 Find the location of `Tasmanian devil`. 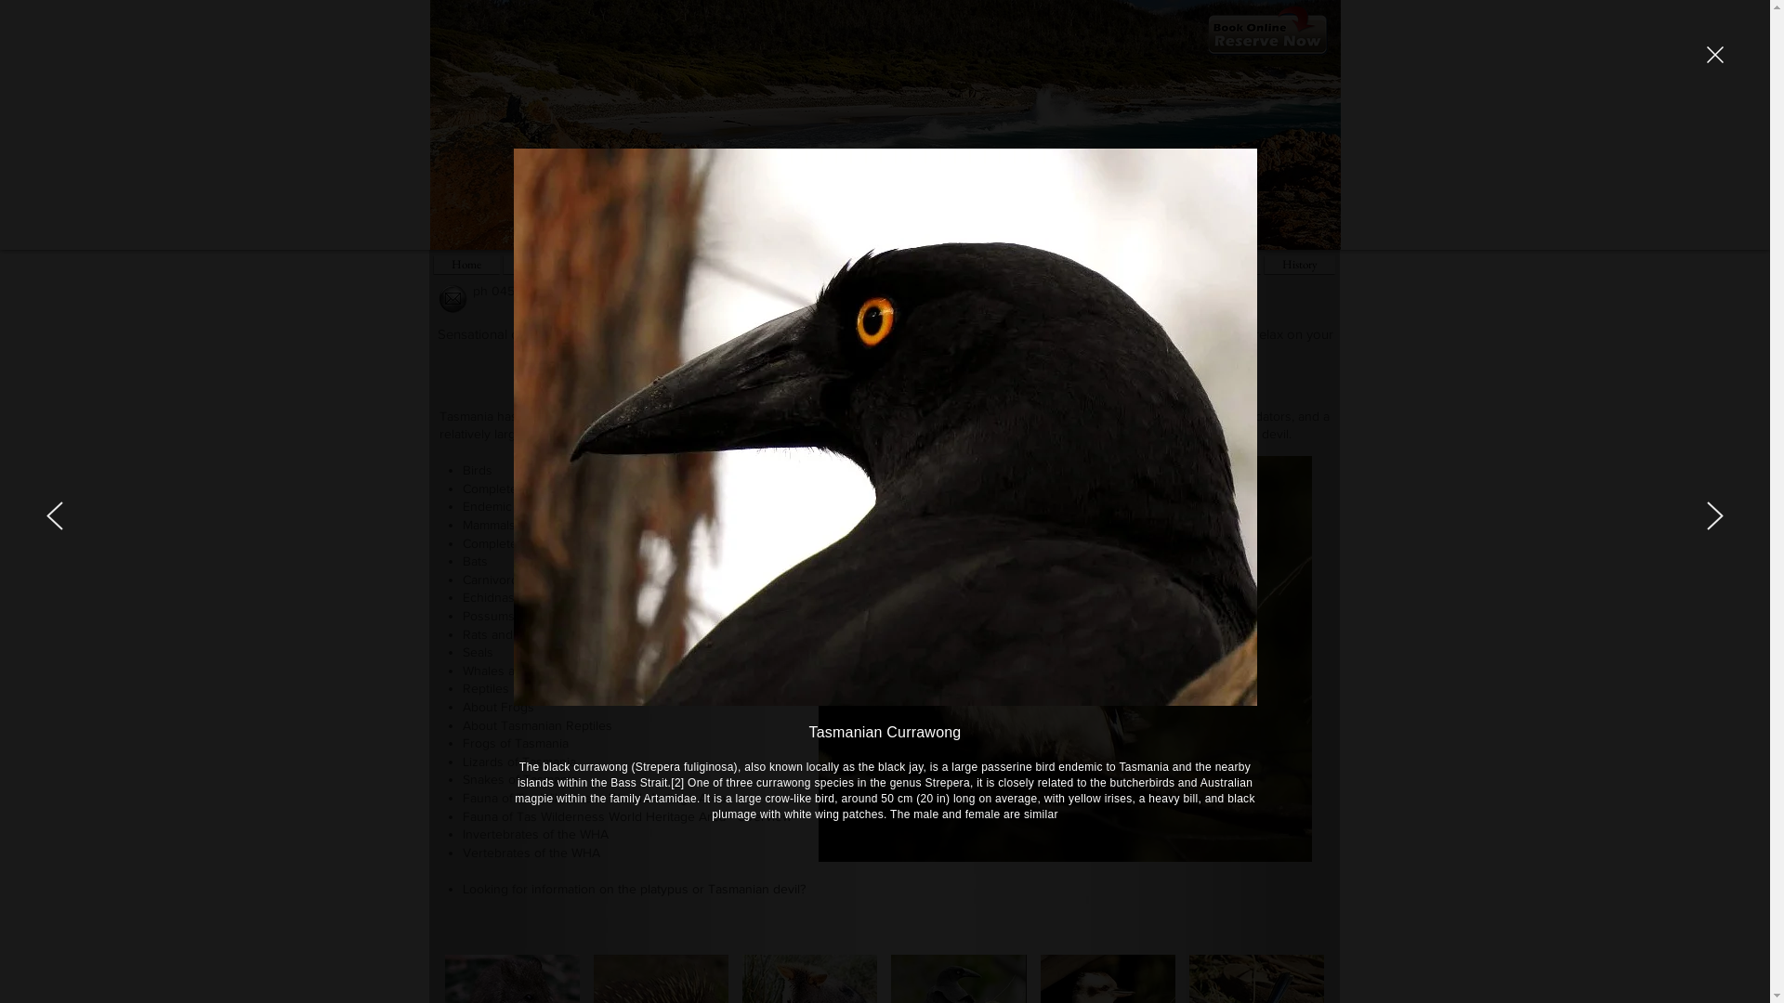

Tasmanian devil is located at coordinates (754, 889).